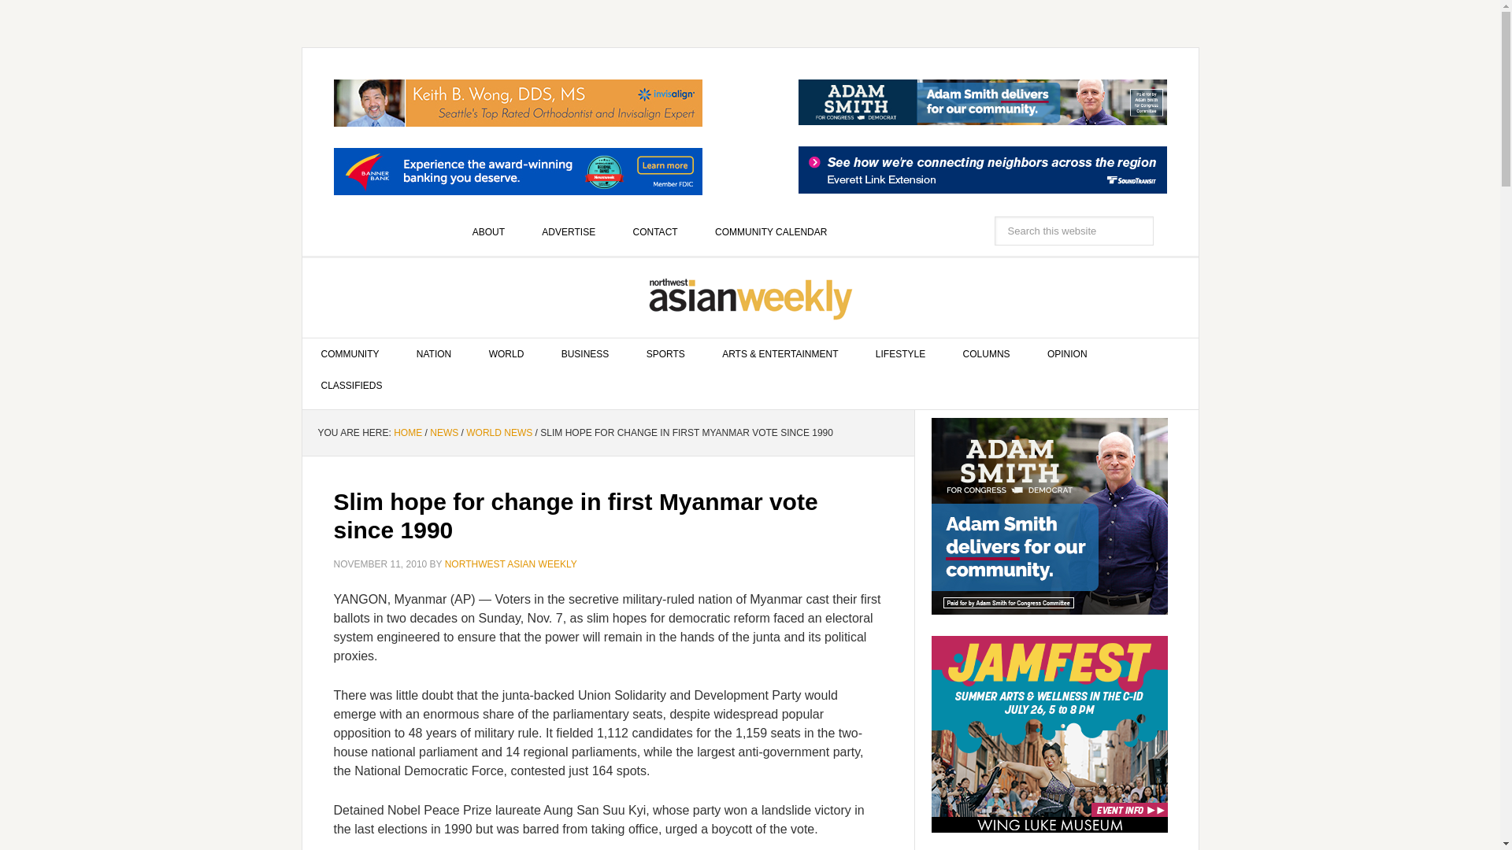  What do you see at coordinates (488, 232) in the screenshot?
I see `ABOUT` at bounding box center [488, 232].